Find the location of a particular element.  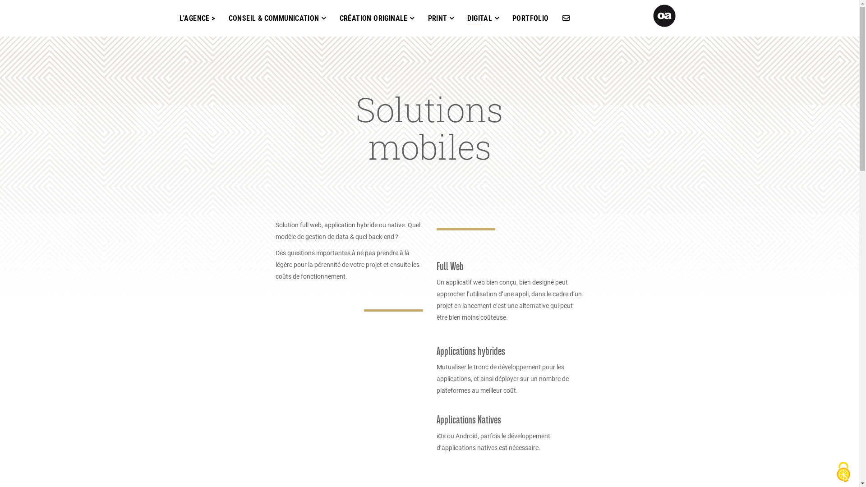

PRINT is located at coordinates (441, 18).